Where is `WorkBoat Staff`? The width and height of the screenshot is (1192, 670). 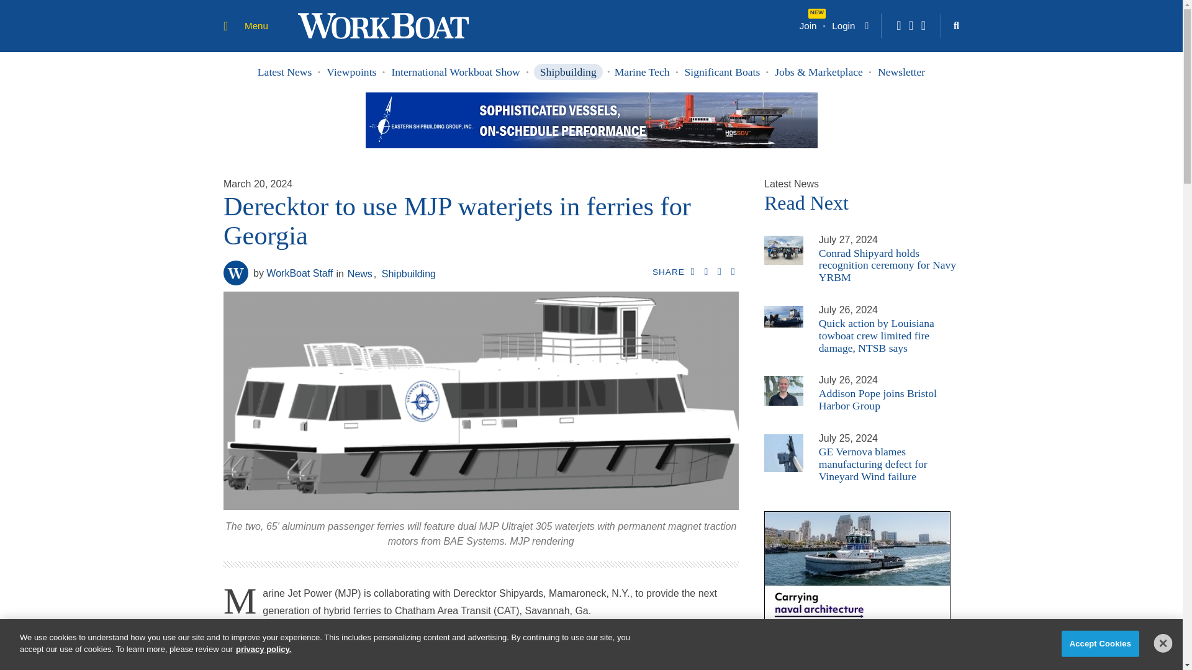 WorkBoat Staff is located at coordinates (236, 273).